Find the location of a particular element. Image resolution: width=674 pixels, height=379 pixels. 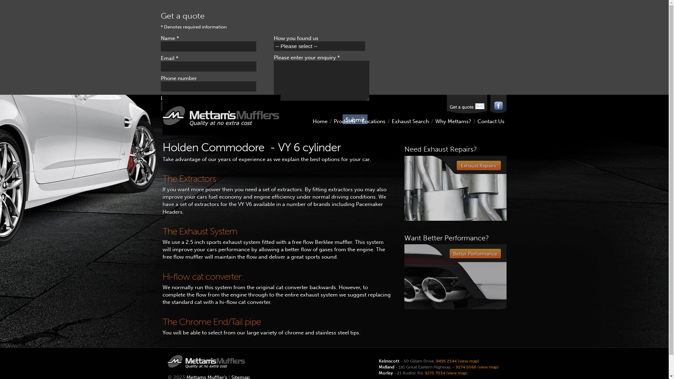

Submit is located at coordinates (355, 119).